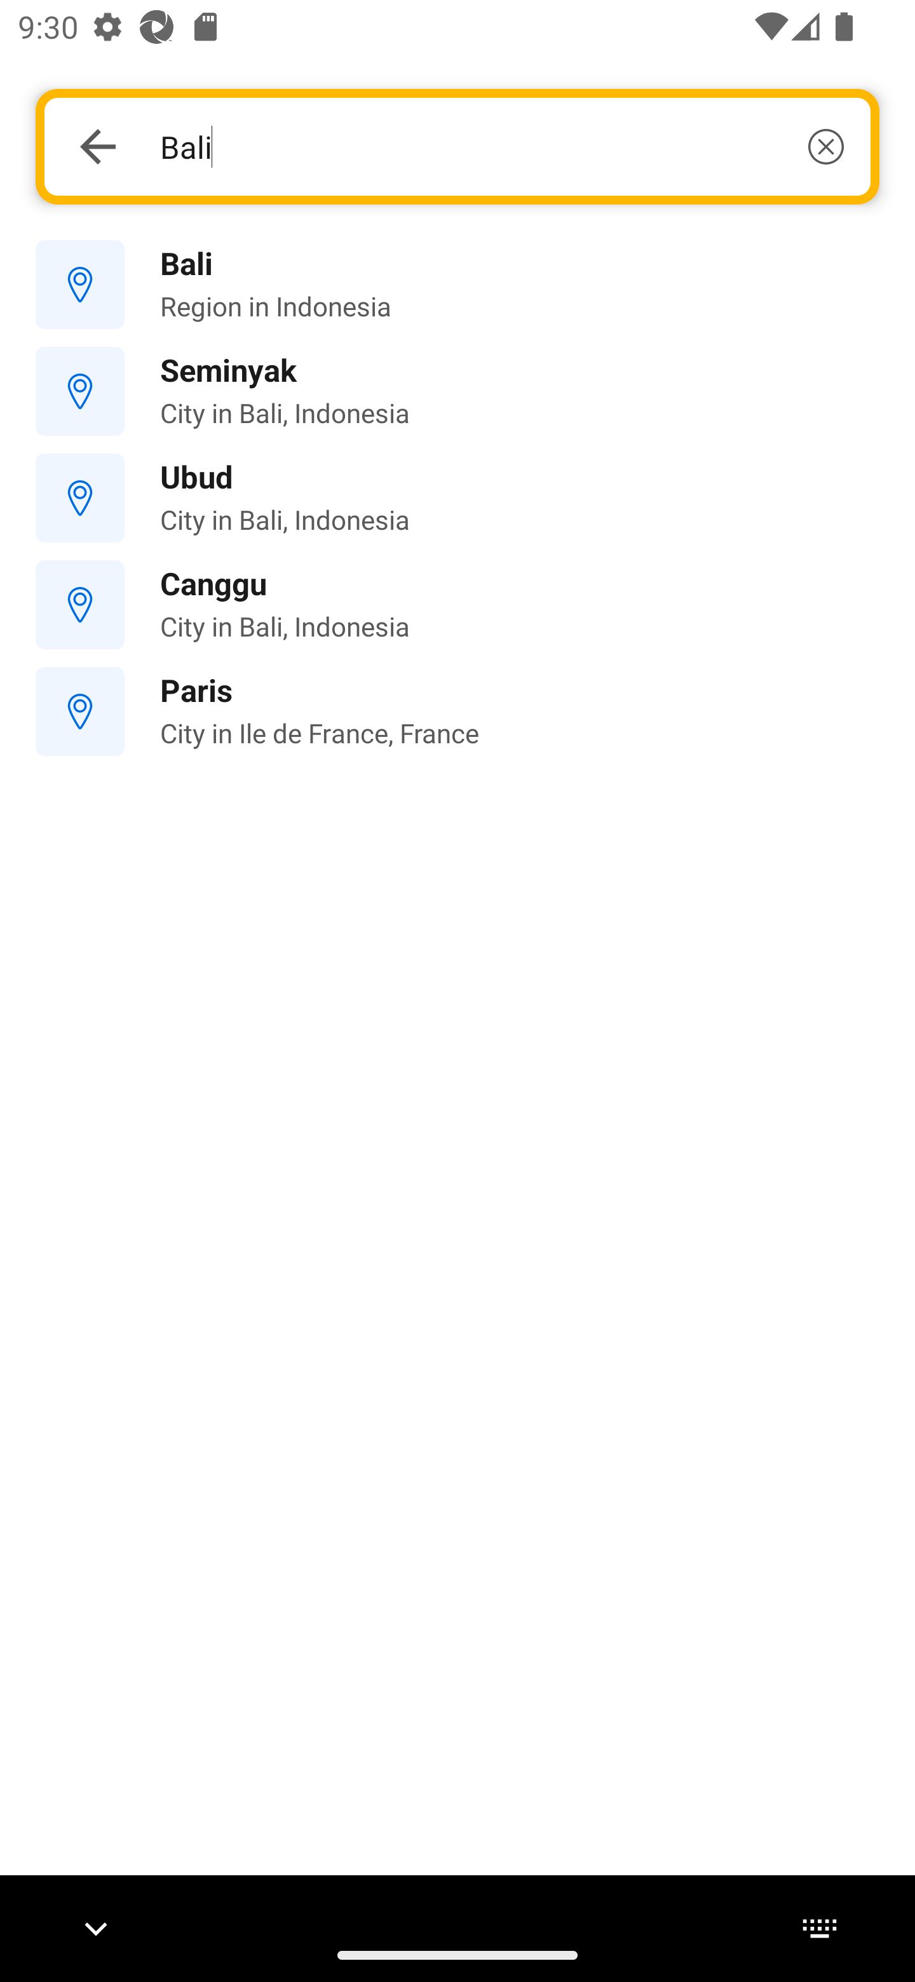 The width and height of the screenshot is (915, 1982). I want to click on Bali, so click(501, 146).